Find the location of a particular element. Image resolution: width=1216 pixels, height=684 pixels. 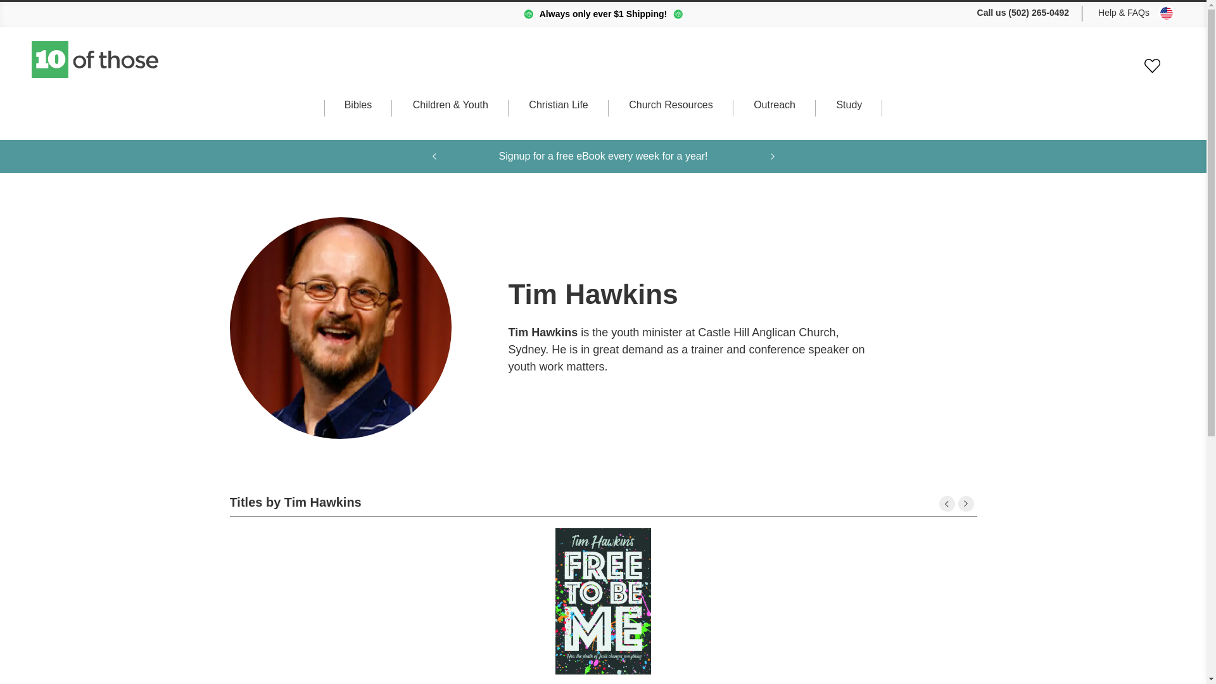

Favourites is located at coordinates (1151, 66).